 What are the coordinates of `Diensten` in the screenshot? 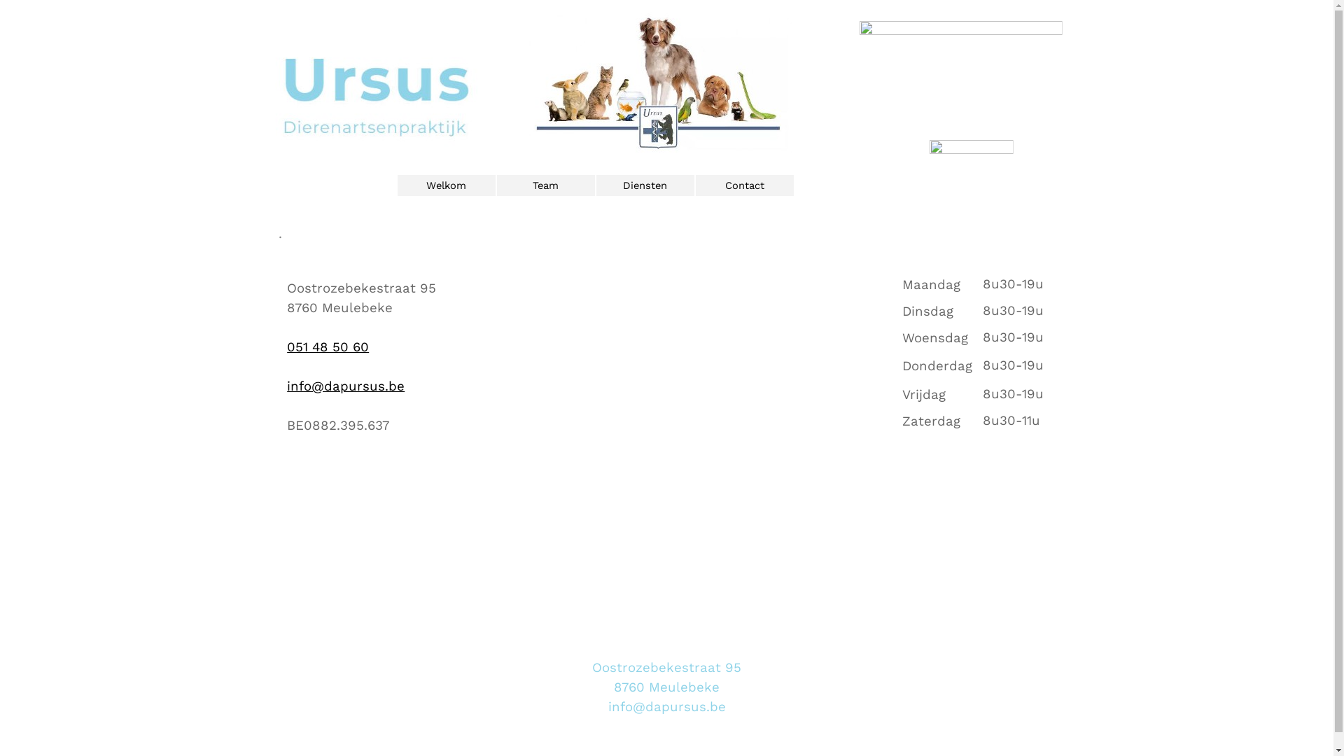 It's located at (645, 185).